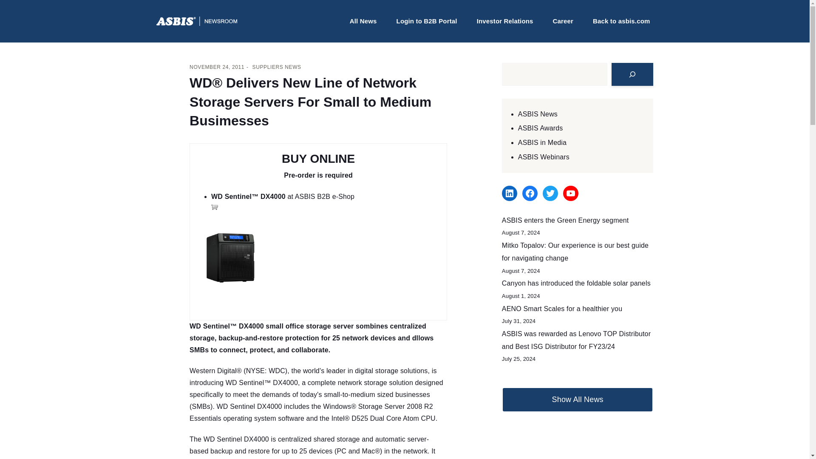 Image resolution: width=816 pixels, height=459 pixels. What do you see at coordinates (621, 21) in the screenshot?
I see `Back to asbis.com` at bounding box center [621, 21].